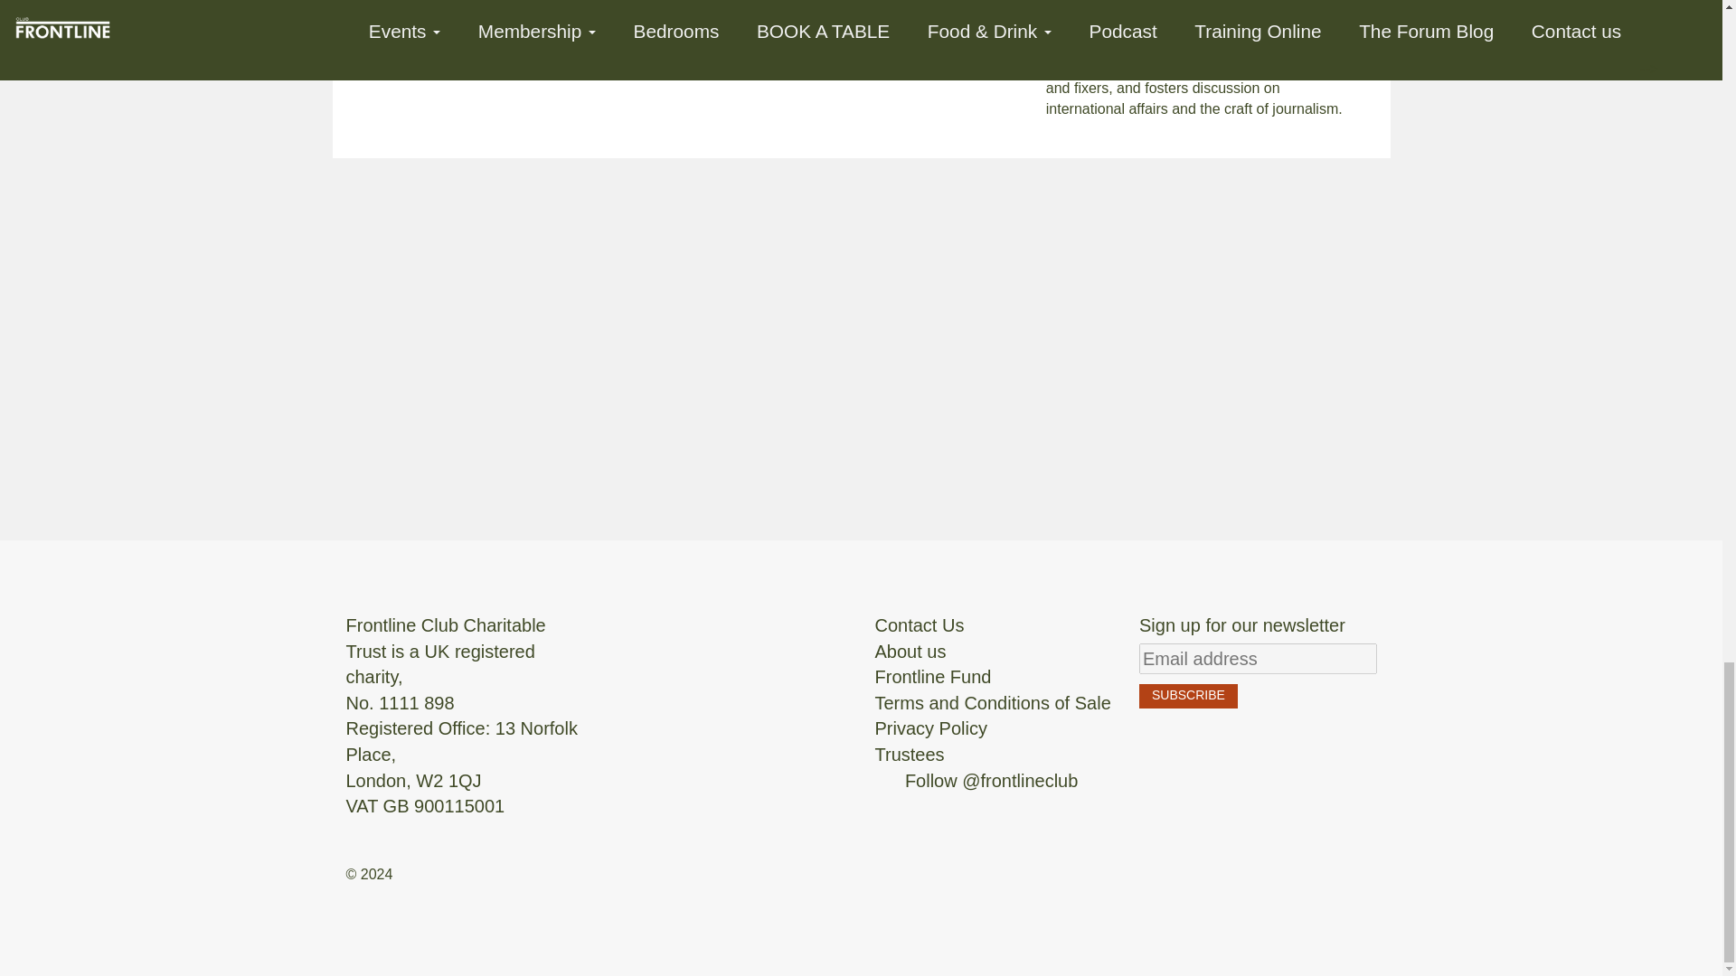  Describe the element at coordinates (931, 727) in the screenshot. I see `Privacy Policy` at that location.